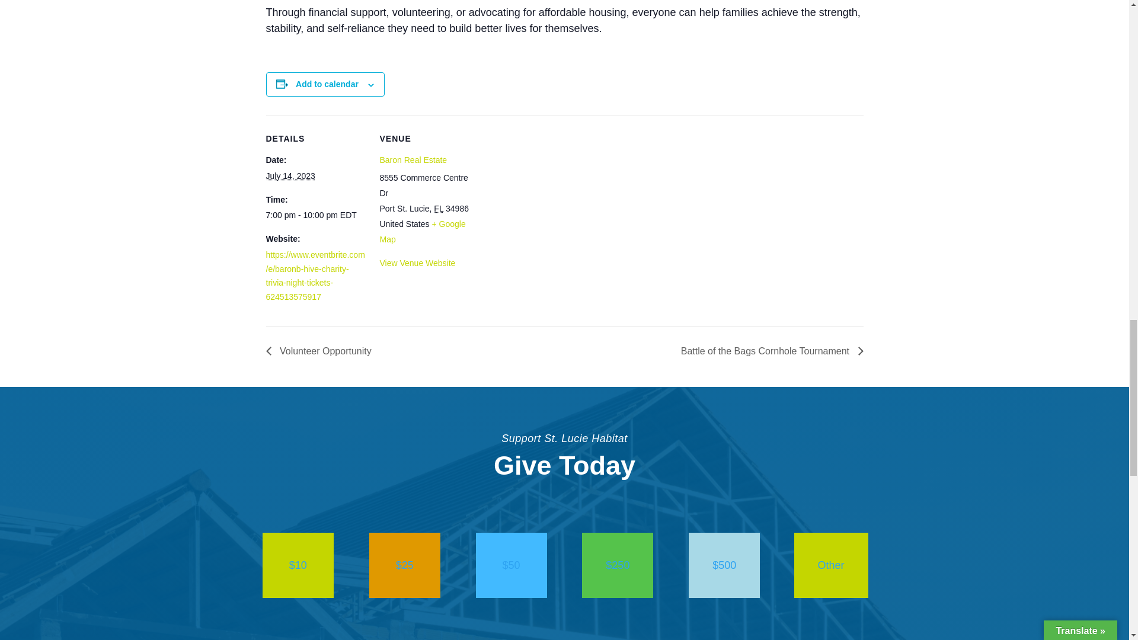  Describe the element at coordinates (417, 263) in the screenshot. I see `View Venue Website` at that location.